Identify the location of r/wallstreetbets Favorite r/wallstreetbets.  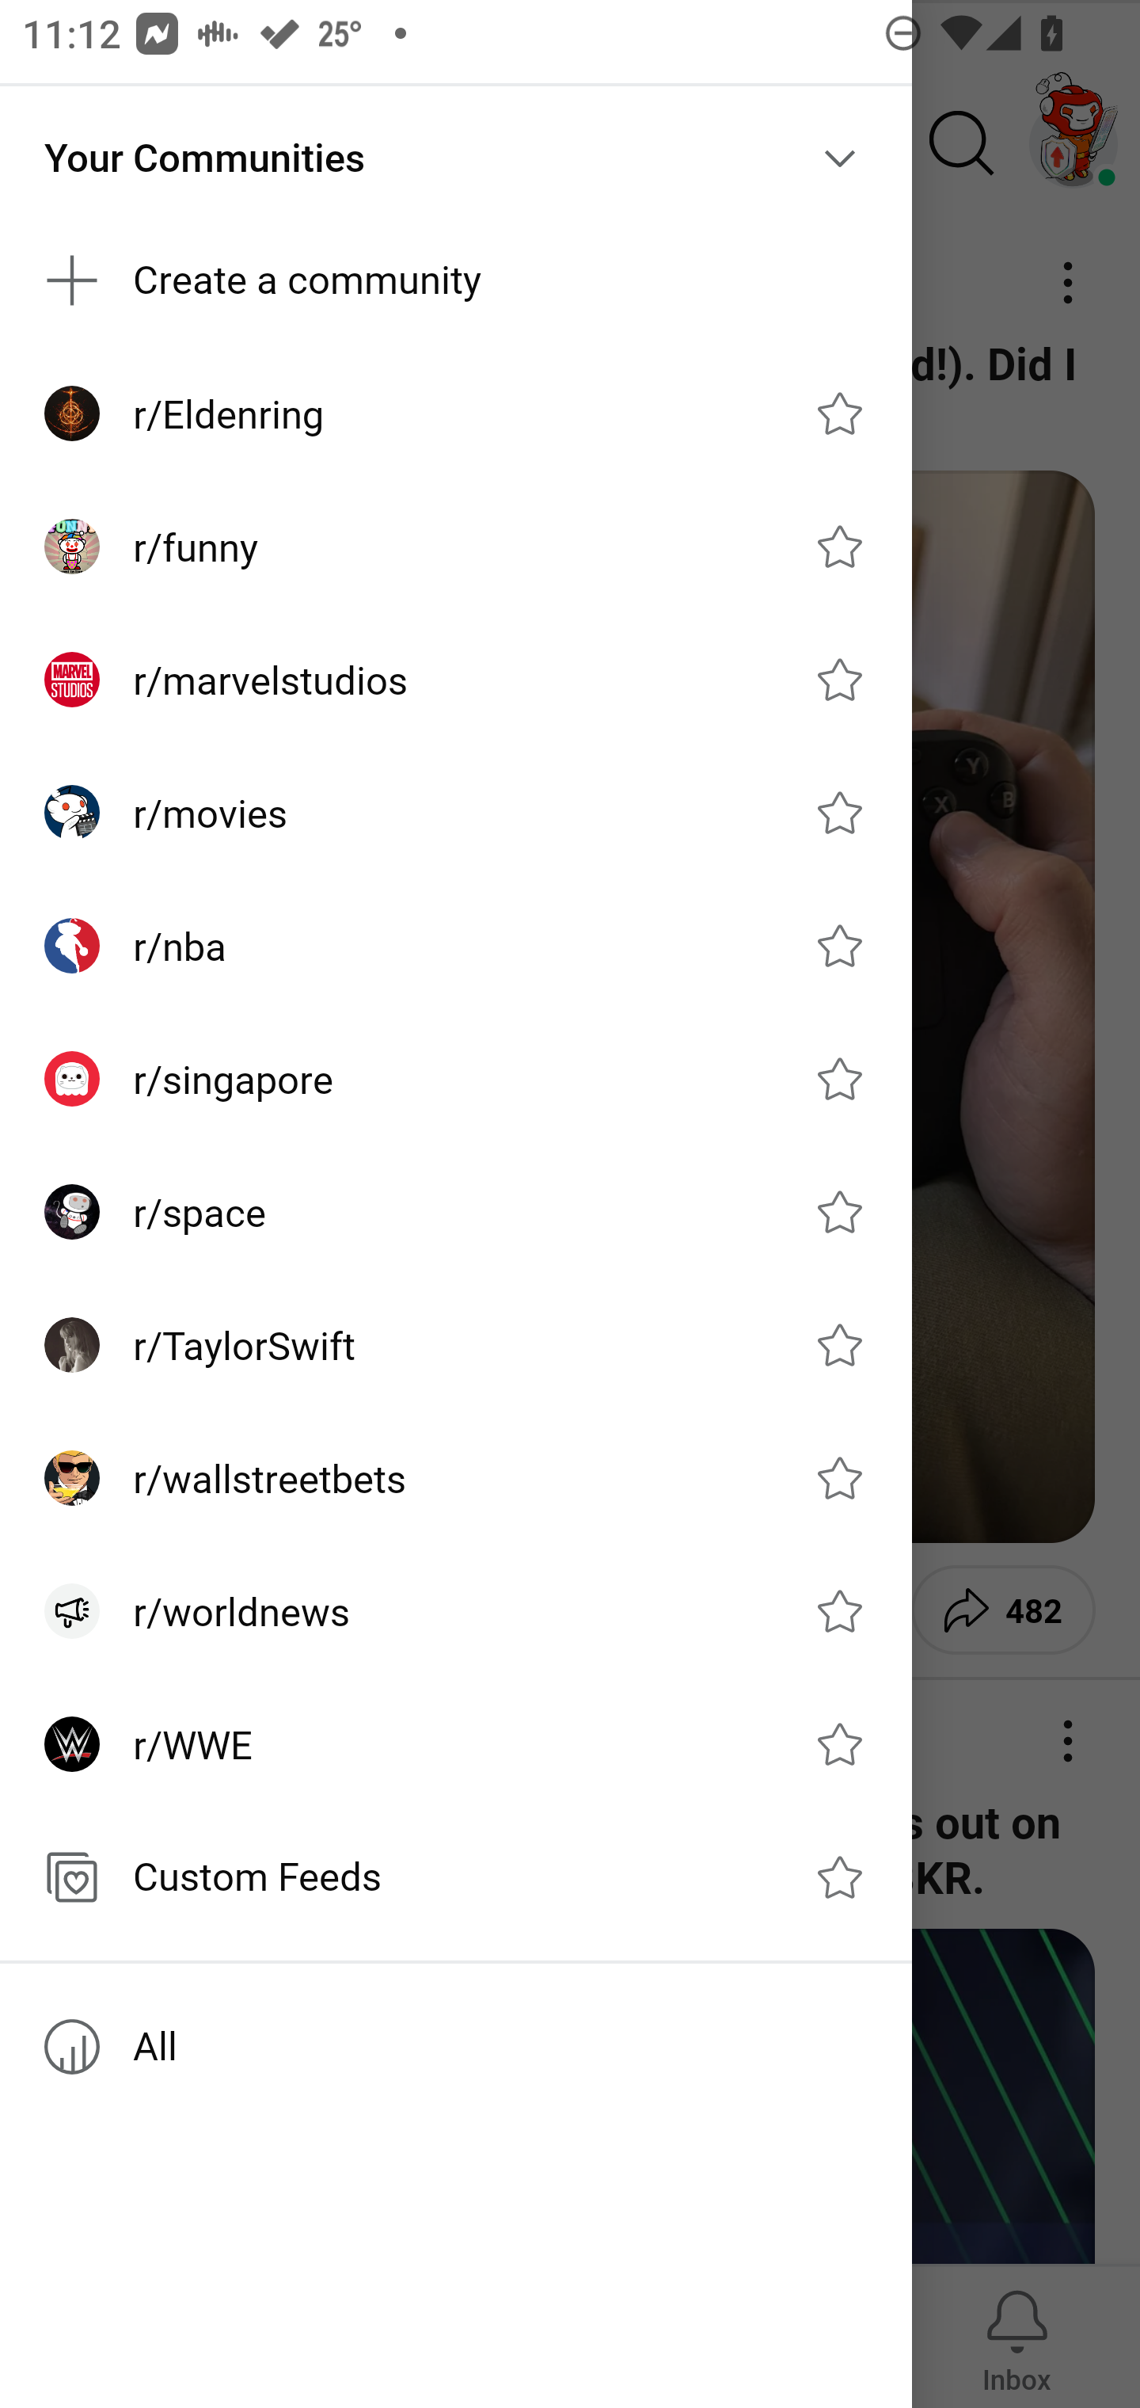
(456, 1476).